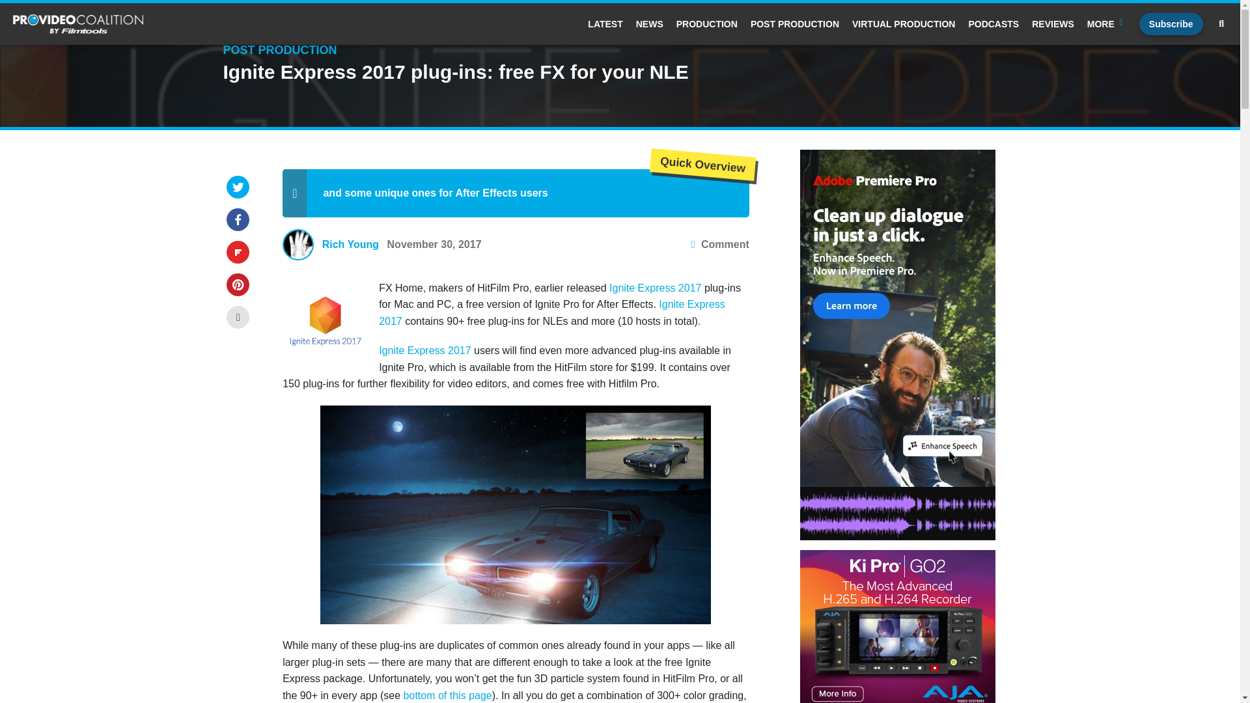 The width and height of the screenshot is (1250, 703). What do you see at coordinates (650, 24) in the screenshot?
I see `NEWS` at bounding box center [650, 24].